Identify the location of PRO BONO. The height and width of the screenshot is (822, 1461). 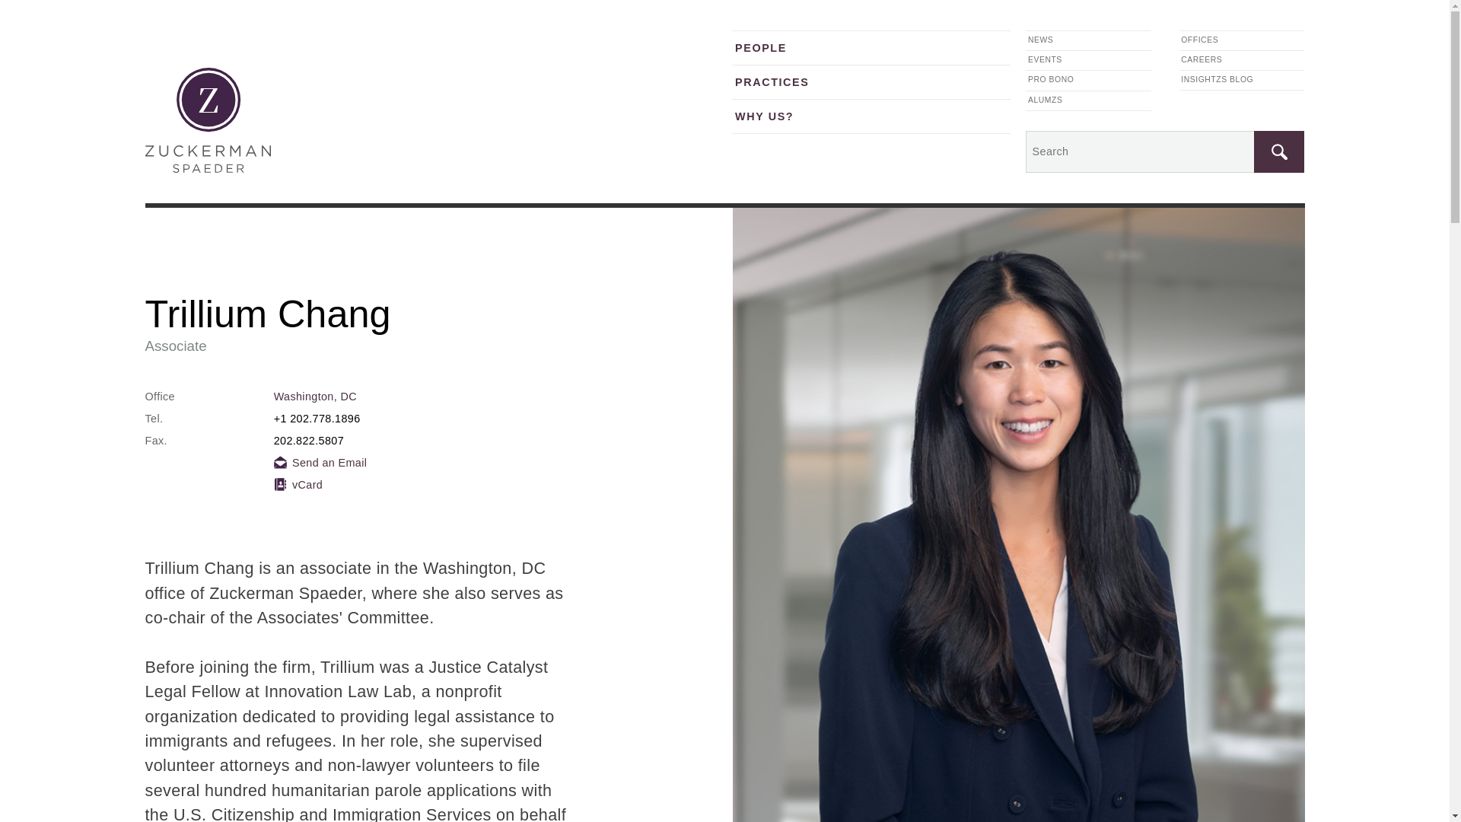
(1088, 79).